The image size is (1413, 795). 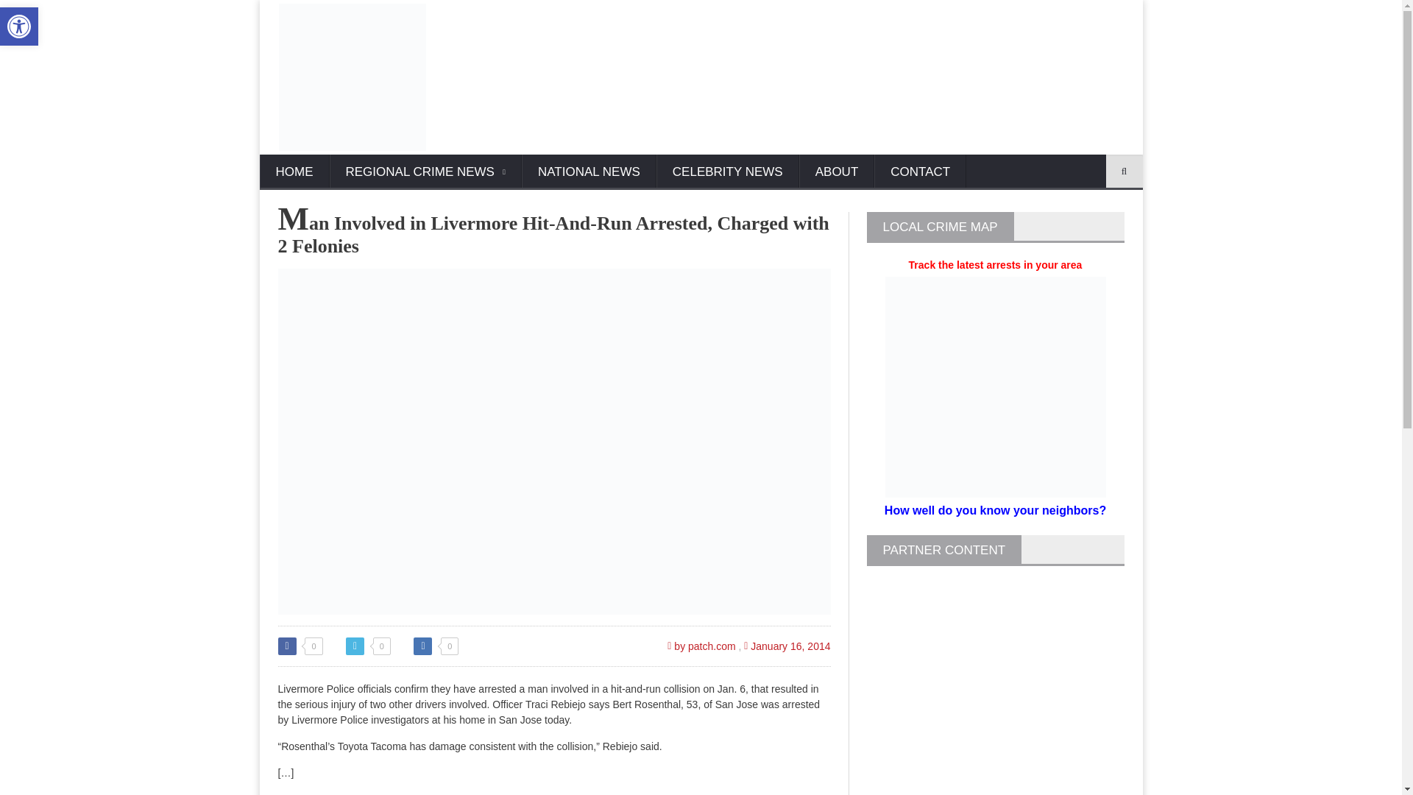 I want to click on 0, so click(x=436, y=646).